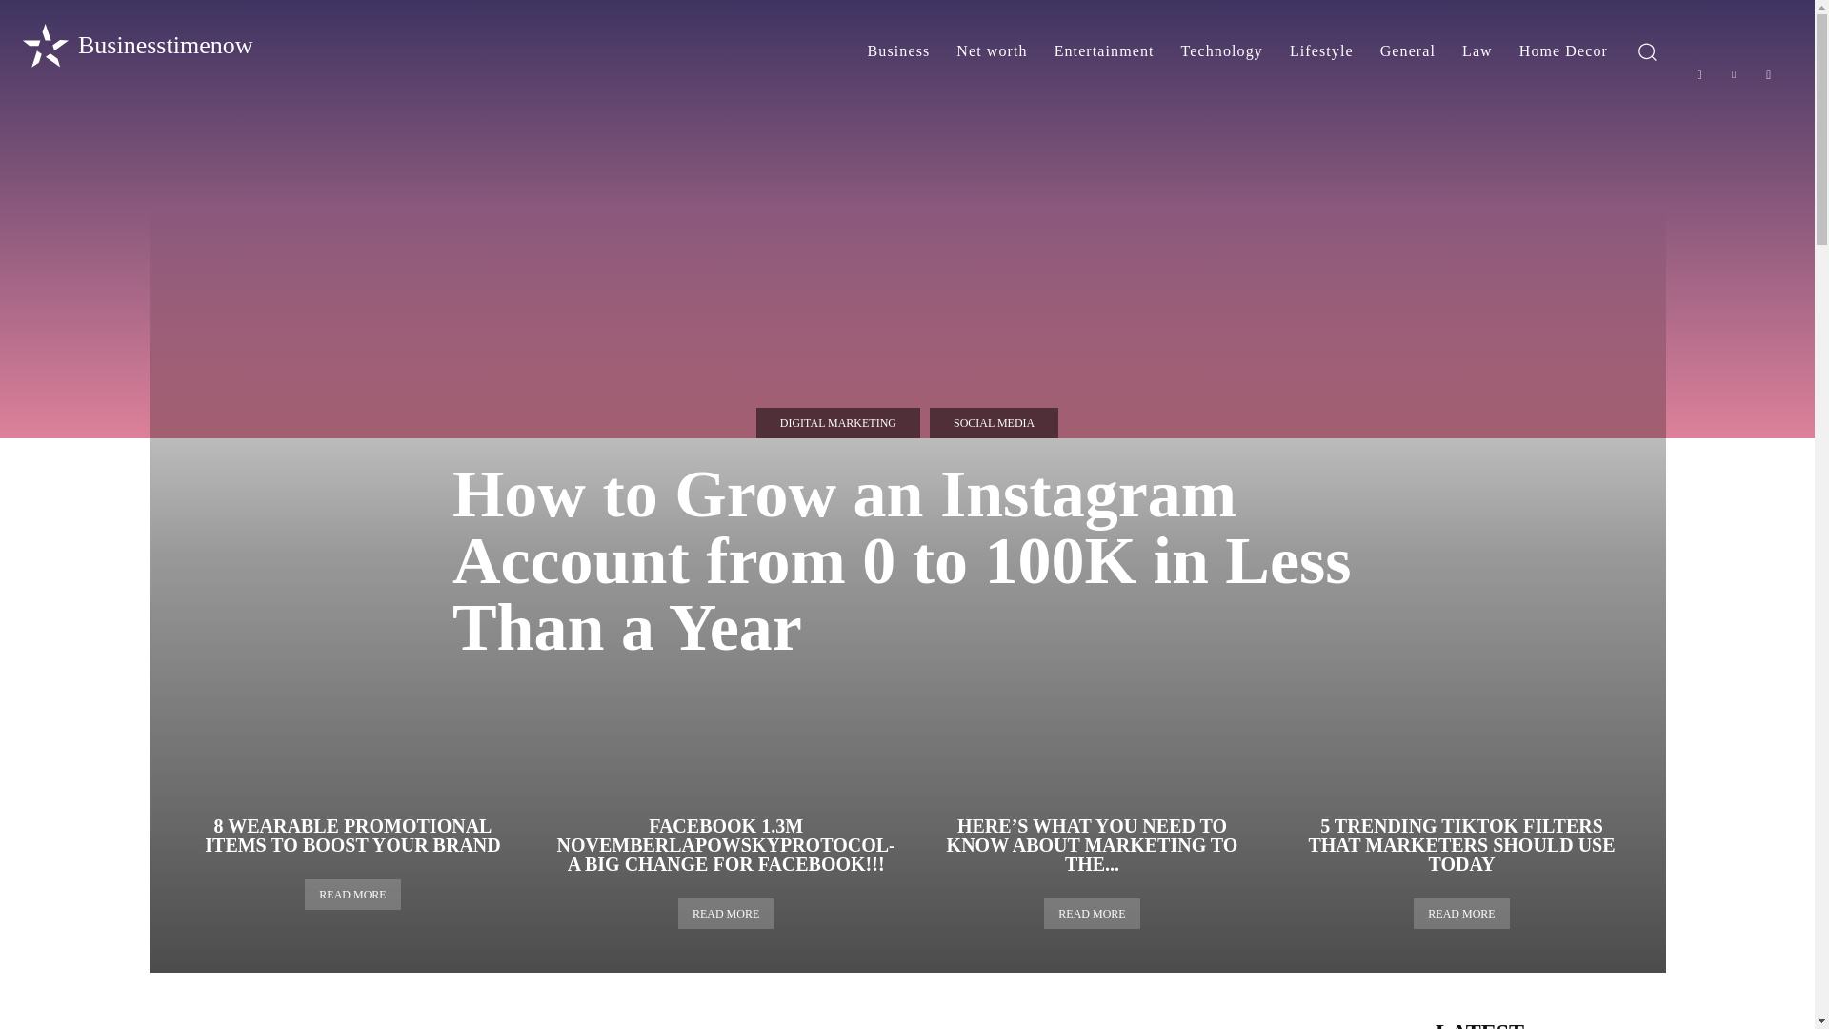 The height and width of the screenshot is (1029, 1829). What do you see at coordinates (135, 46) in the screenshot?
I see `Businesstimenow` at bounding box center [135, 46].